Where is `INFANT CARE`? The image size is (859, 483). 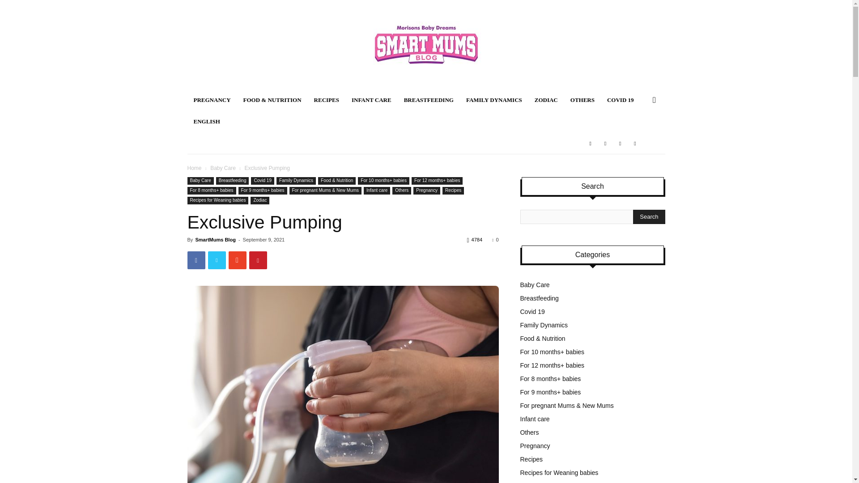 INFANT CARE is located at coordinates (371, 100).